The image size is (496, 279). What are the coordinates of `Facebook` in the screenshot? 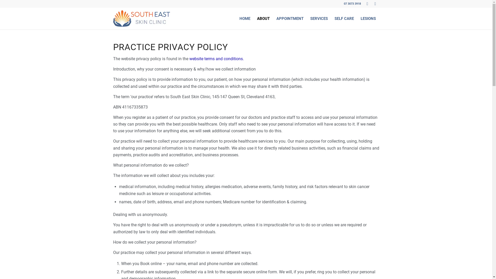 It's located at (375, 4).